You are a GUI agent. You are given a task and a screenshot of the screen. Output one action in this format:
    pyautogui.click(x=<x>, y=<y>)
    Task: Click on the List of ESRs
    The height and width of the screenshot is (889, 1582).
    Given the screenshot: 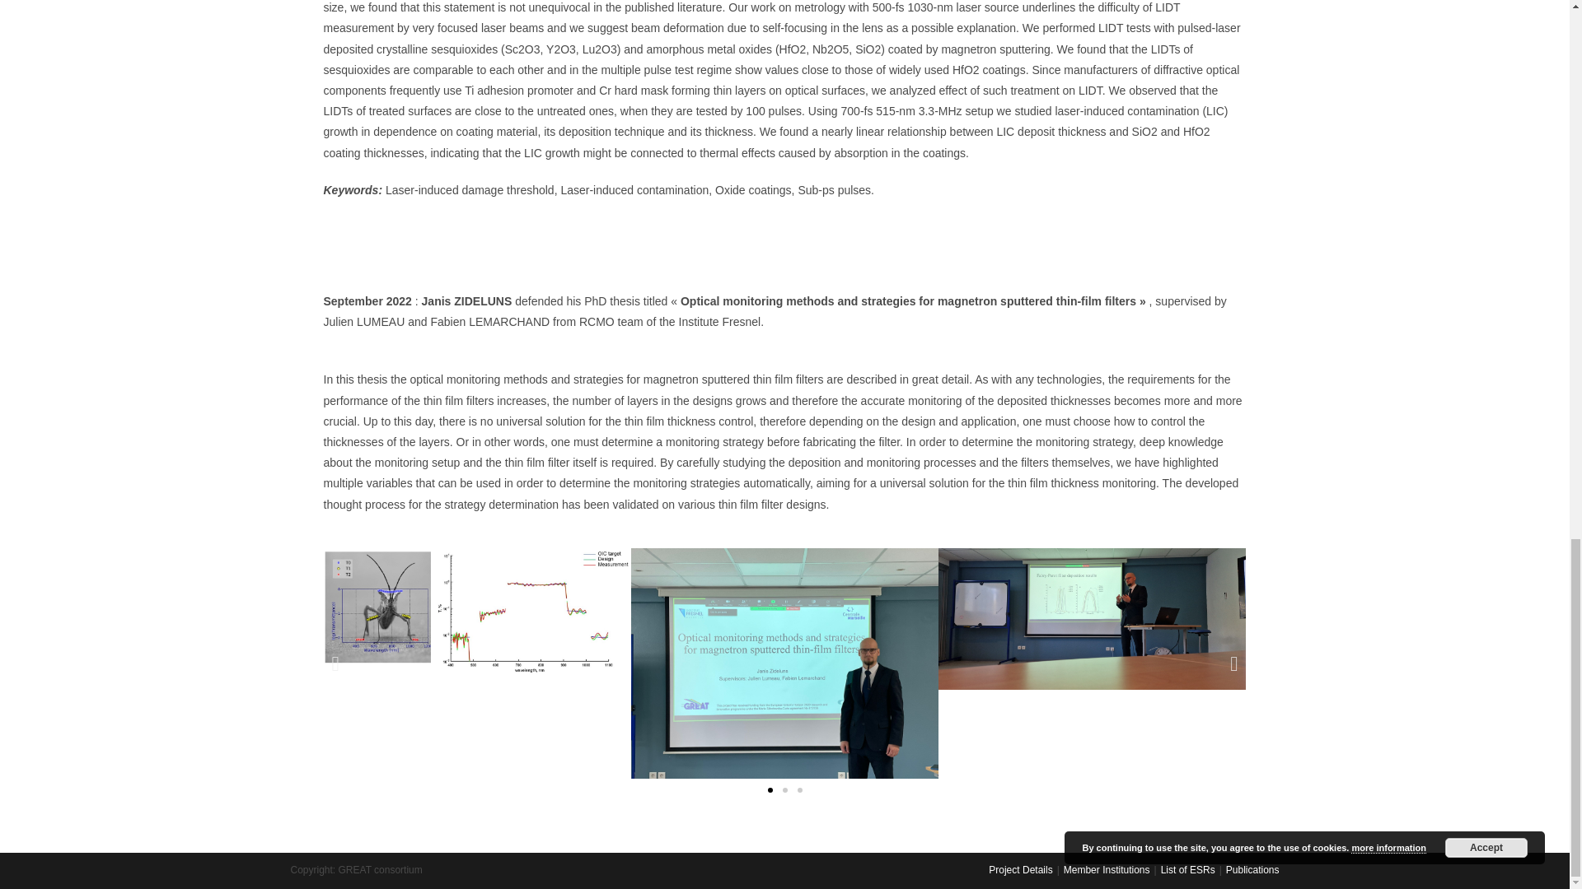 What is the action you would take?
    pyautogui.click(x=1188, y=869)
    